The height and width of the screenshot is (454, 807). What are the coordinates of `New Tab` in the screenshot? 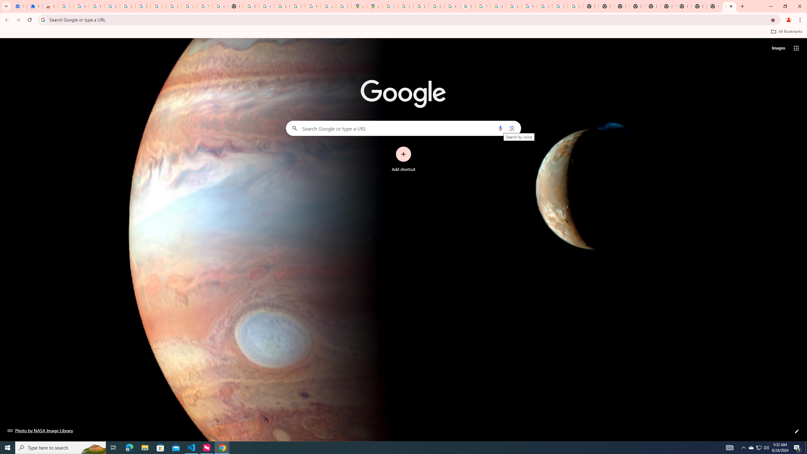 It's located at (729, 6).